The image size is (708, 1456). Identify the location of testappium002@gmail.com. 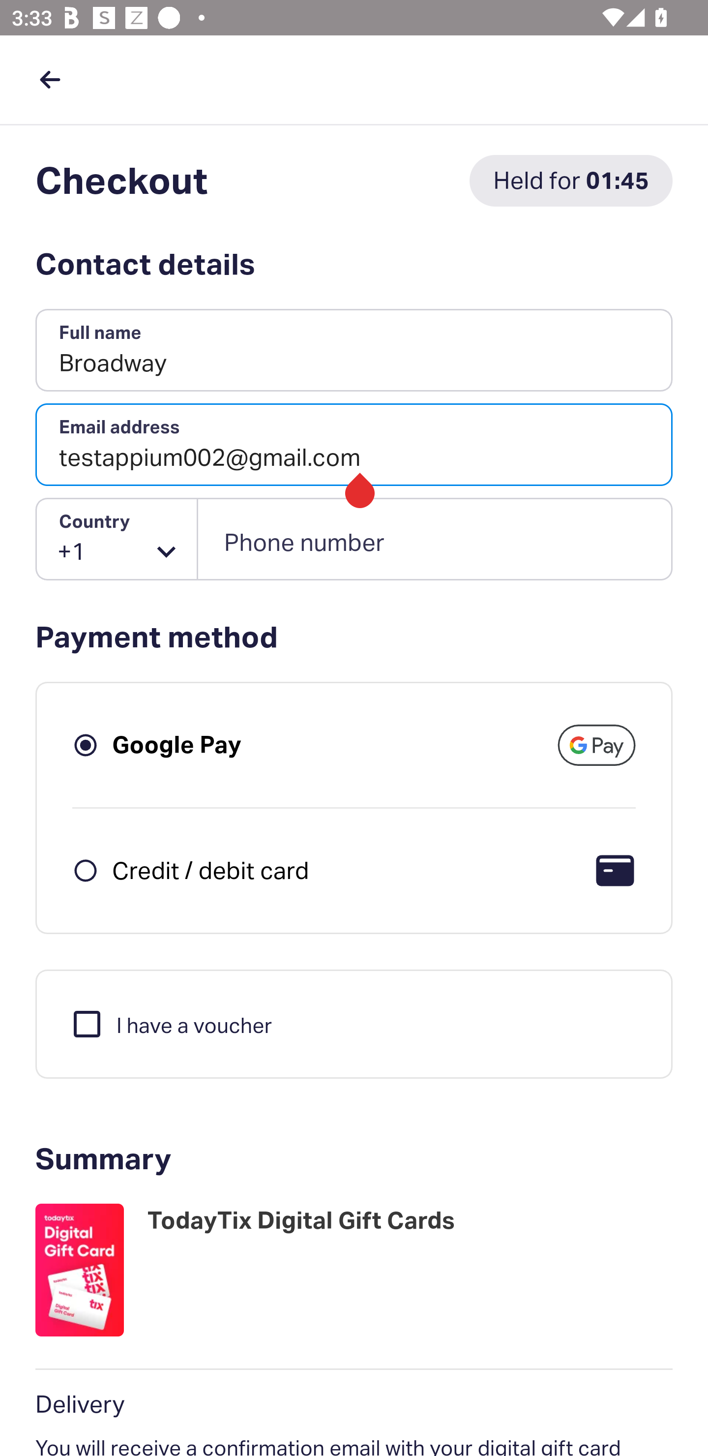
(354, 445).